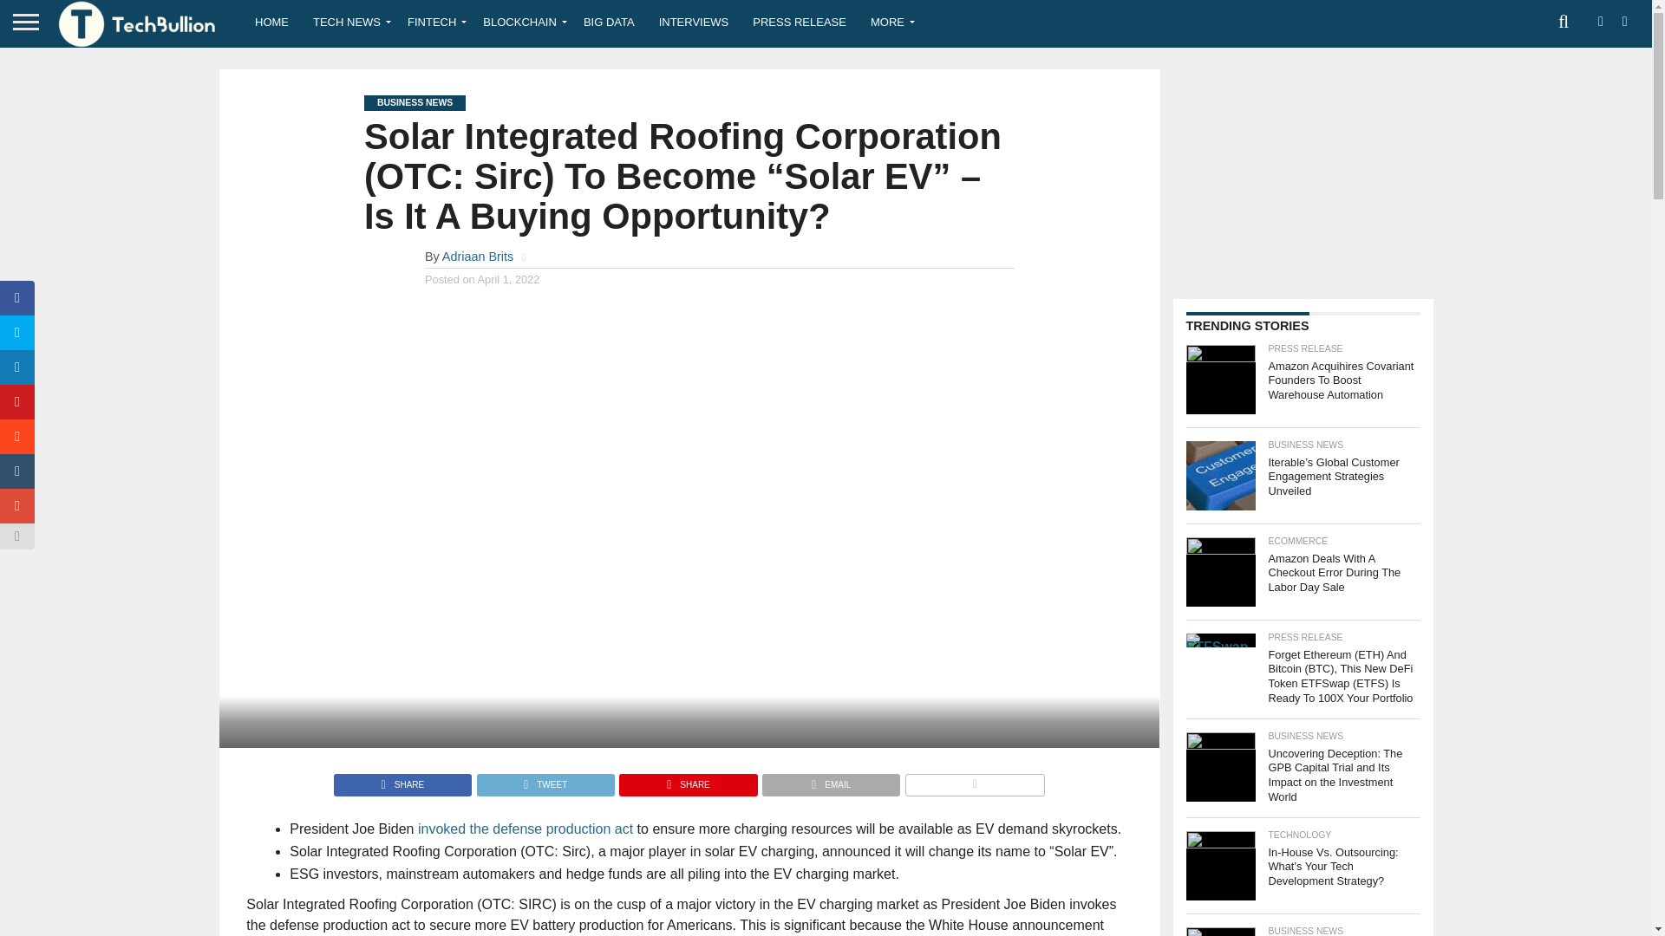  What do you see at coordinates (402, 780) in the screenshot?
I see `Share on Facebook` at bounding box center [402, 780].